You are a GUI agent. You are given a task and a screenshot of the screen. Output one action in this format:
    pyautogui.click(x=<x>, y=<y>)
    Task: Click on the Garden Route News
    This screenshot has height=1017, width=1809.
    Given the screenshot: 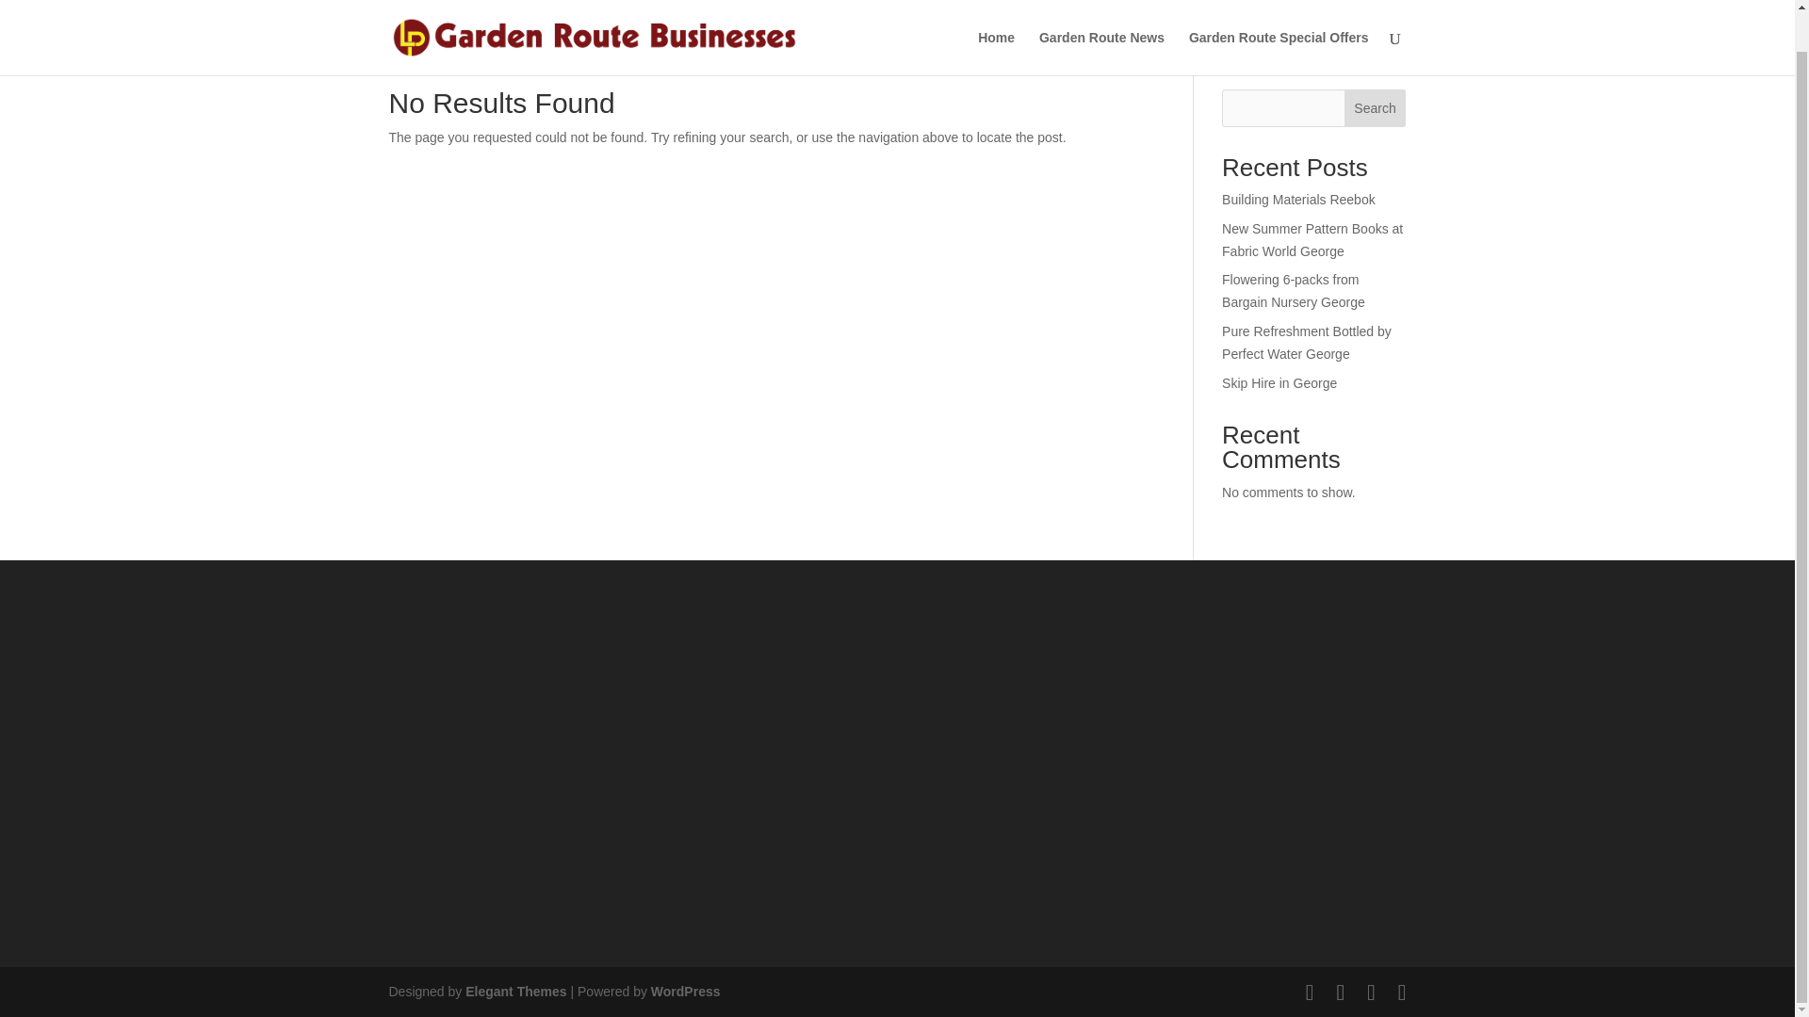 What is the action you would take?
    pyautogui.click(x=1101, y=17)
    